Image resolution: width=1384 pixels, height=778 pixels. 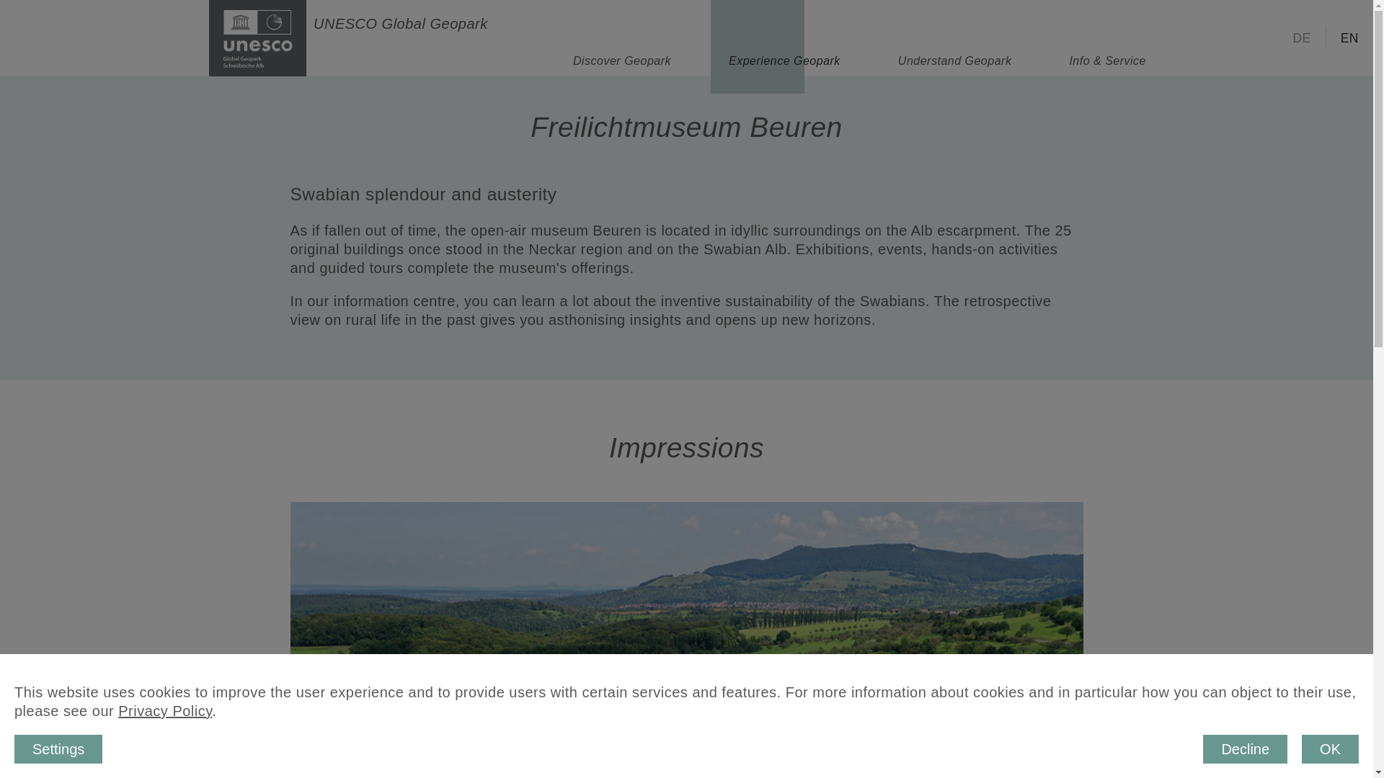 I want to click on DE, so click(x=1302, y=38).